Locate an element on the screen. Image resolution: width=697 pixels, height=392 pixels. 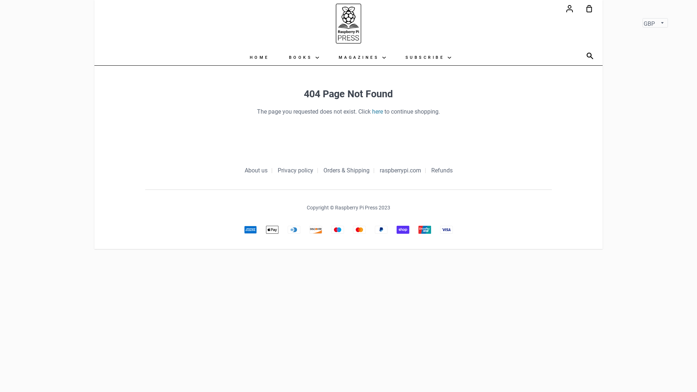
Account is located at coordinates (570, 8).